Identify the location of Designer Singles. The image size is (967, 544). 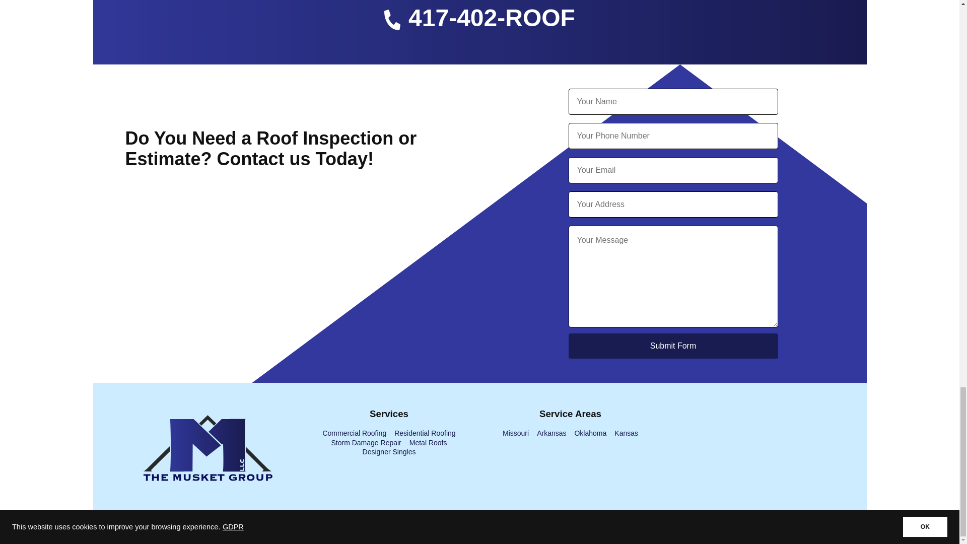
(389, 451).